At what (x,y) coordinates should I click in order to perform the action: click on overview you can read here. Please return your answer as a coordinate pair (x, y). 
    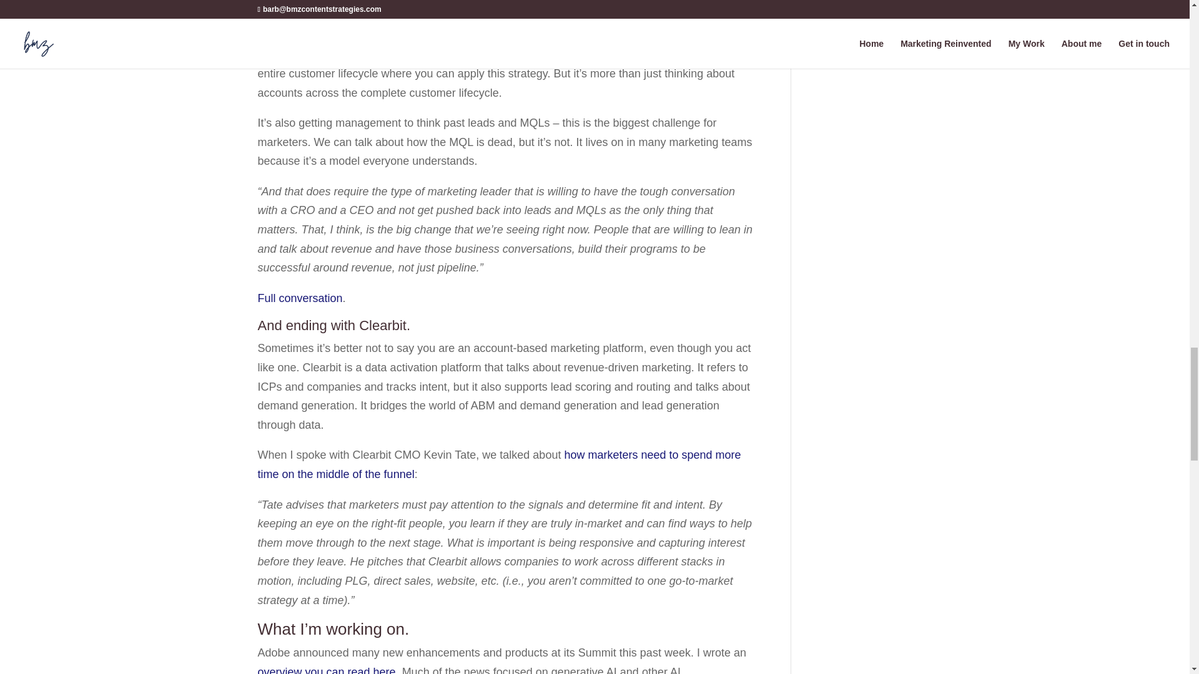
    Looking at the image, I should click on (326, 670).